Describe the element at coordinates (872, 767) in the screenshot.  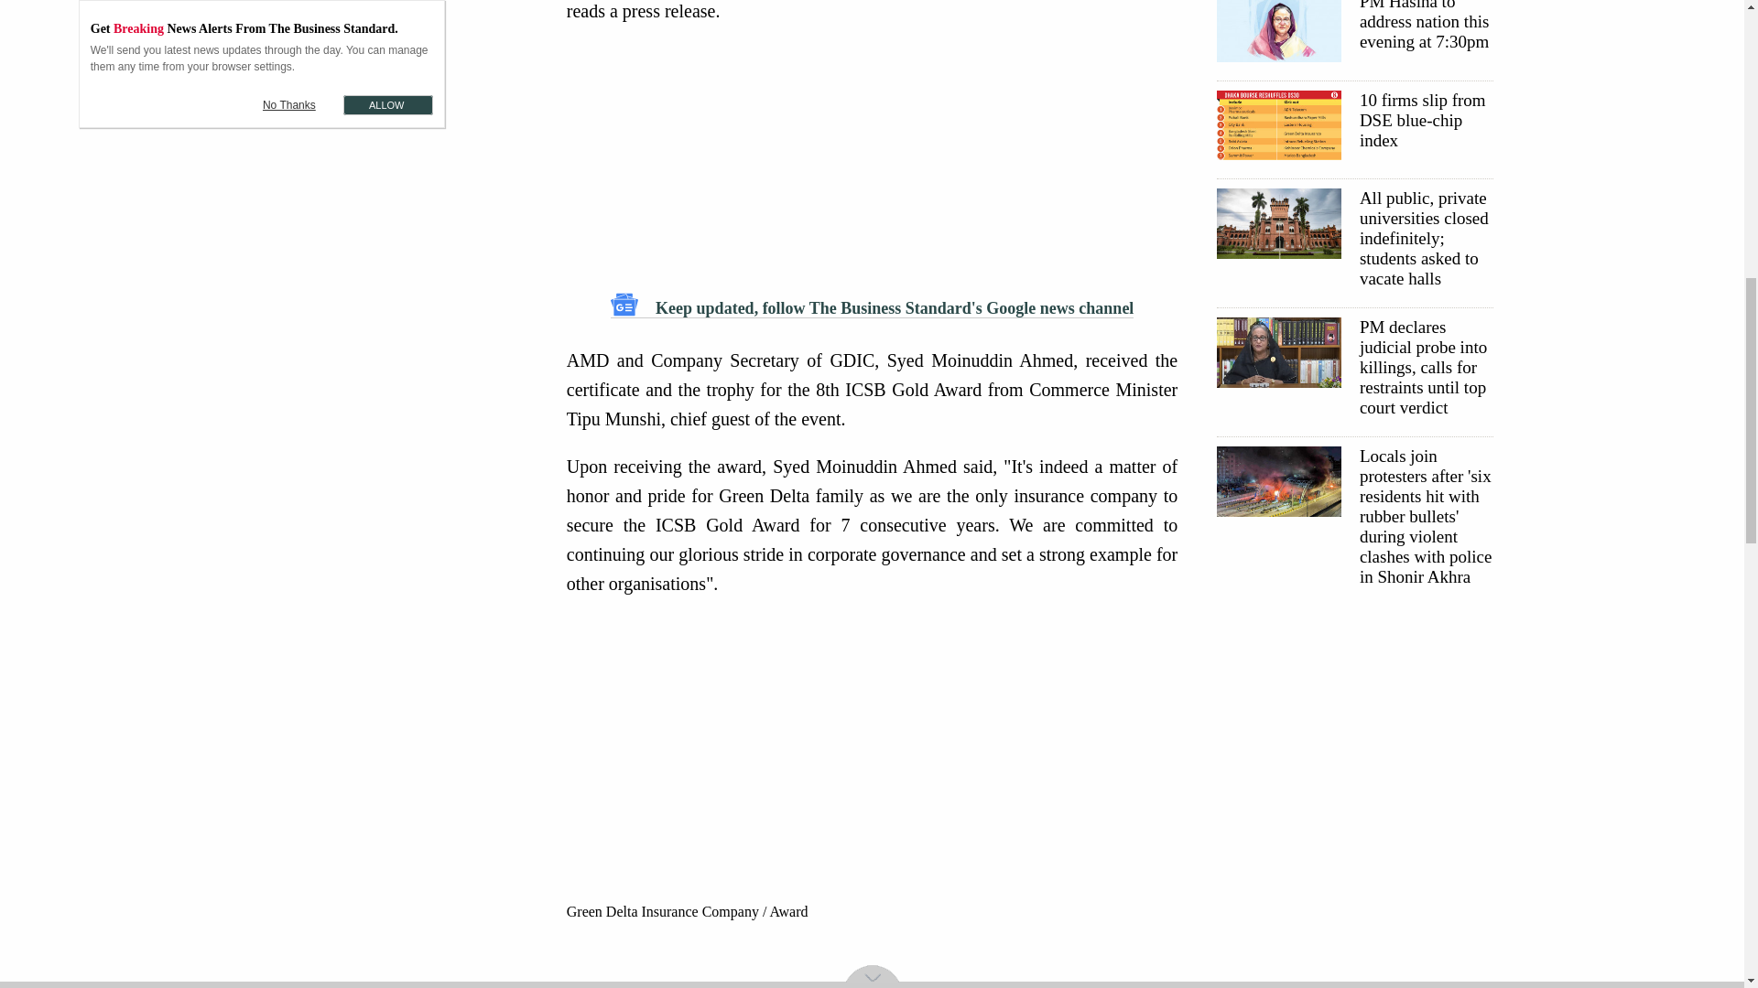
I see `3rd party ad content` at that location.